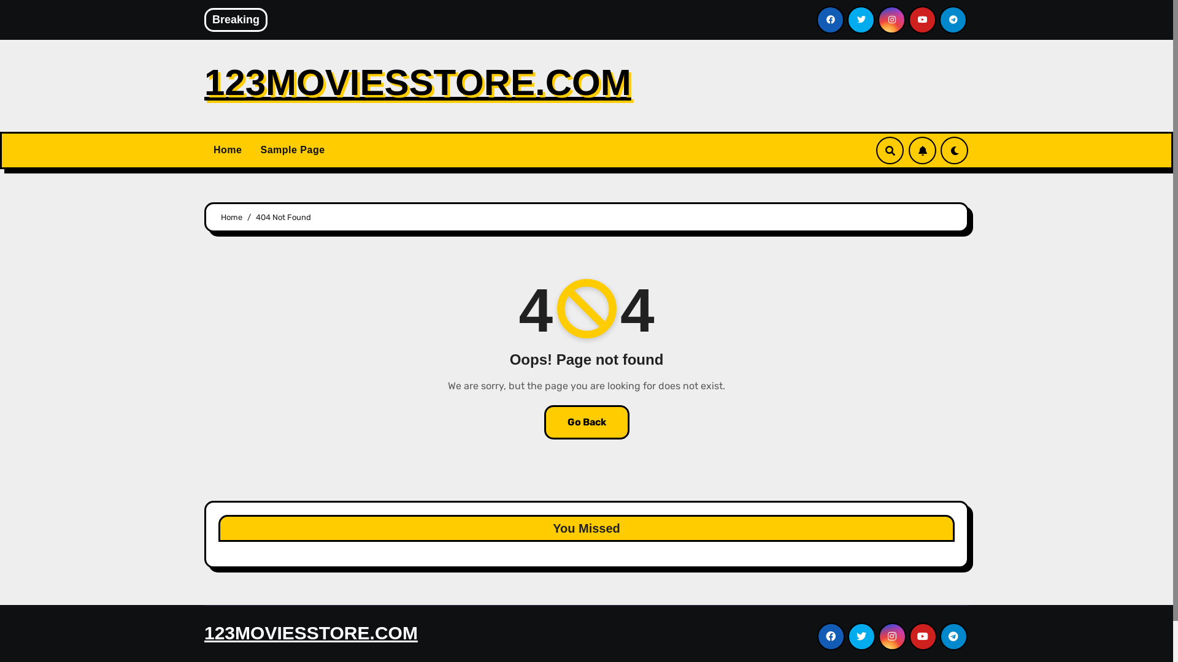 The image size is (1178, 662). What do you see at coordinates (292, 150) in the screenshot?
I see `Sample Page` at bounding box center [292, 150].